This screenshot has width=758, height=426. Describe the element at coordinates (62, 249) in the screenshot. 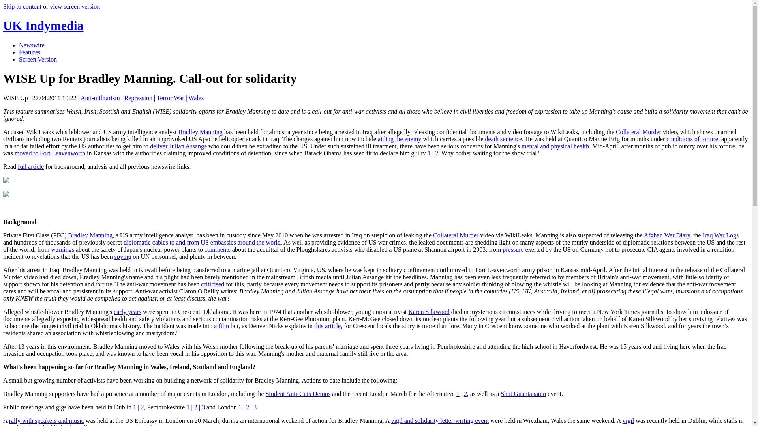

I see `warnings` at that location.